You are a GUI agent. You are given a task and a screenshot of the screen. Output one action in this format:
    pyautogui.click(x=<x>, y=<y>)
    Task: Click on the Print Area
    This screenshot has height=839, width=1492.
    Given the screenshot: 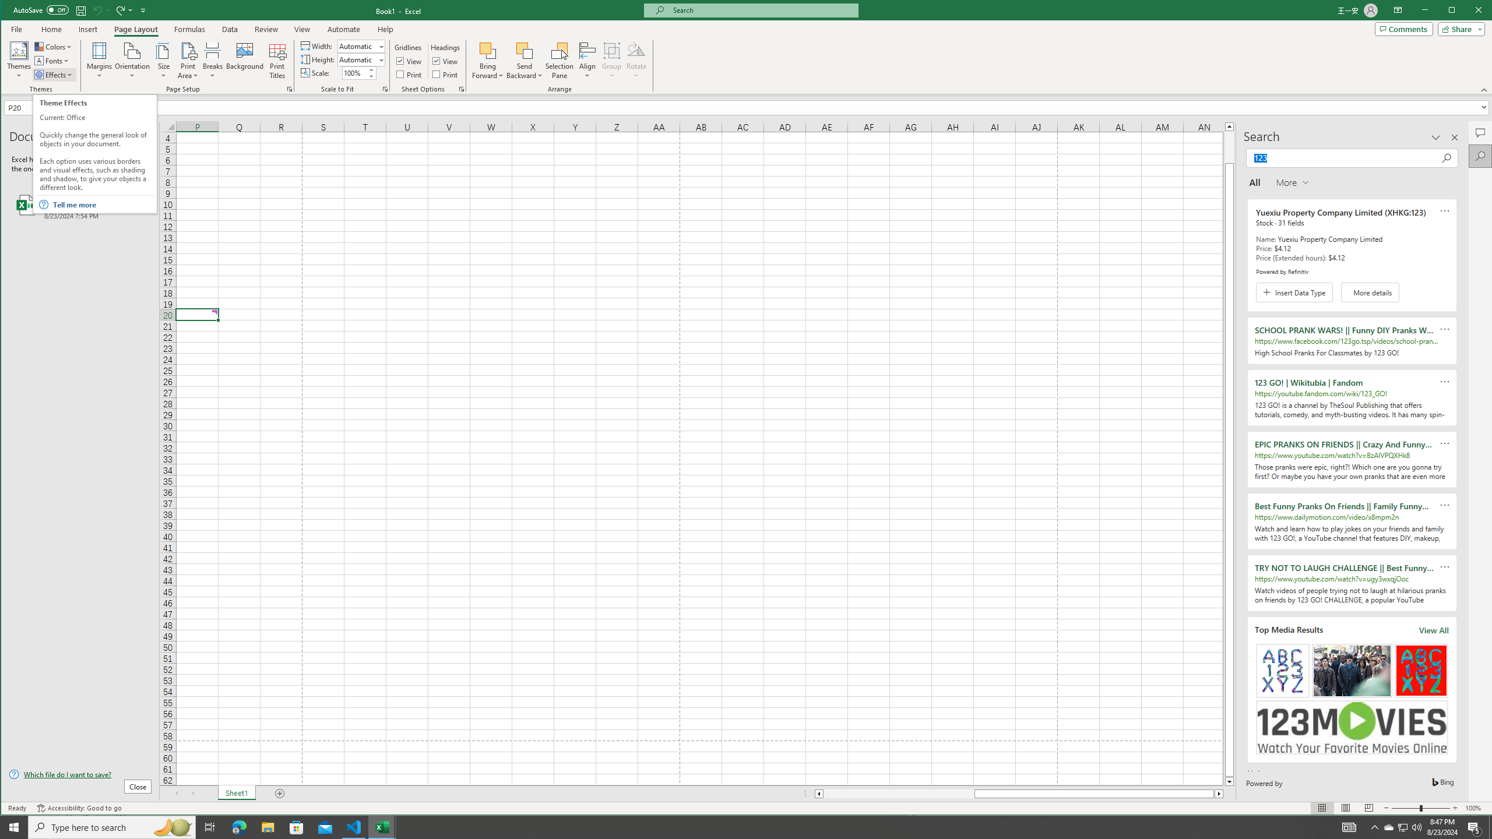 What is the action you would take?
    pyautogui.click(x=188, y=61)
    